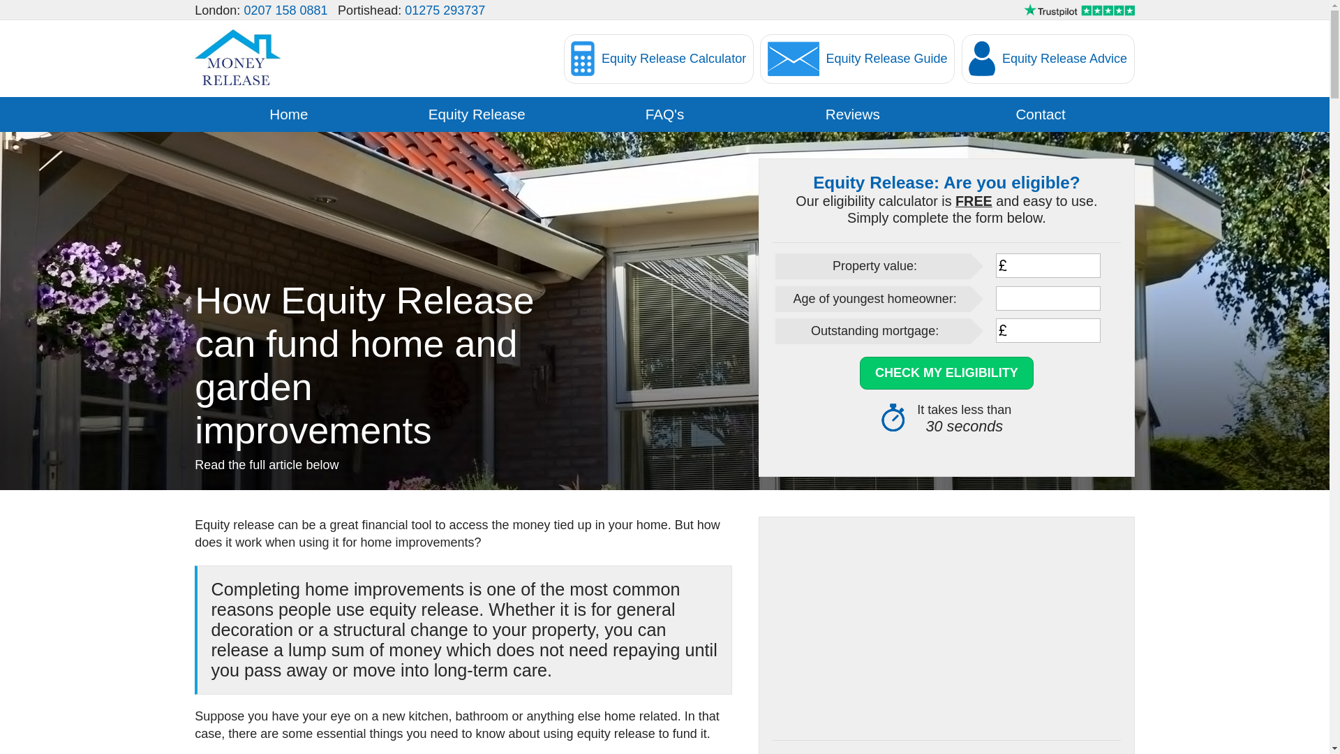  What do you see at coordinates (664, 114) in the screenshot?
I see `FAQ's` at bounding box center [664, 114].